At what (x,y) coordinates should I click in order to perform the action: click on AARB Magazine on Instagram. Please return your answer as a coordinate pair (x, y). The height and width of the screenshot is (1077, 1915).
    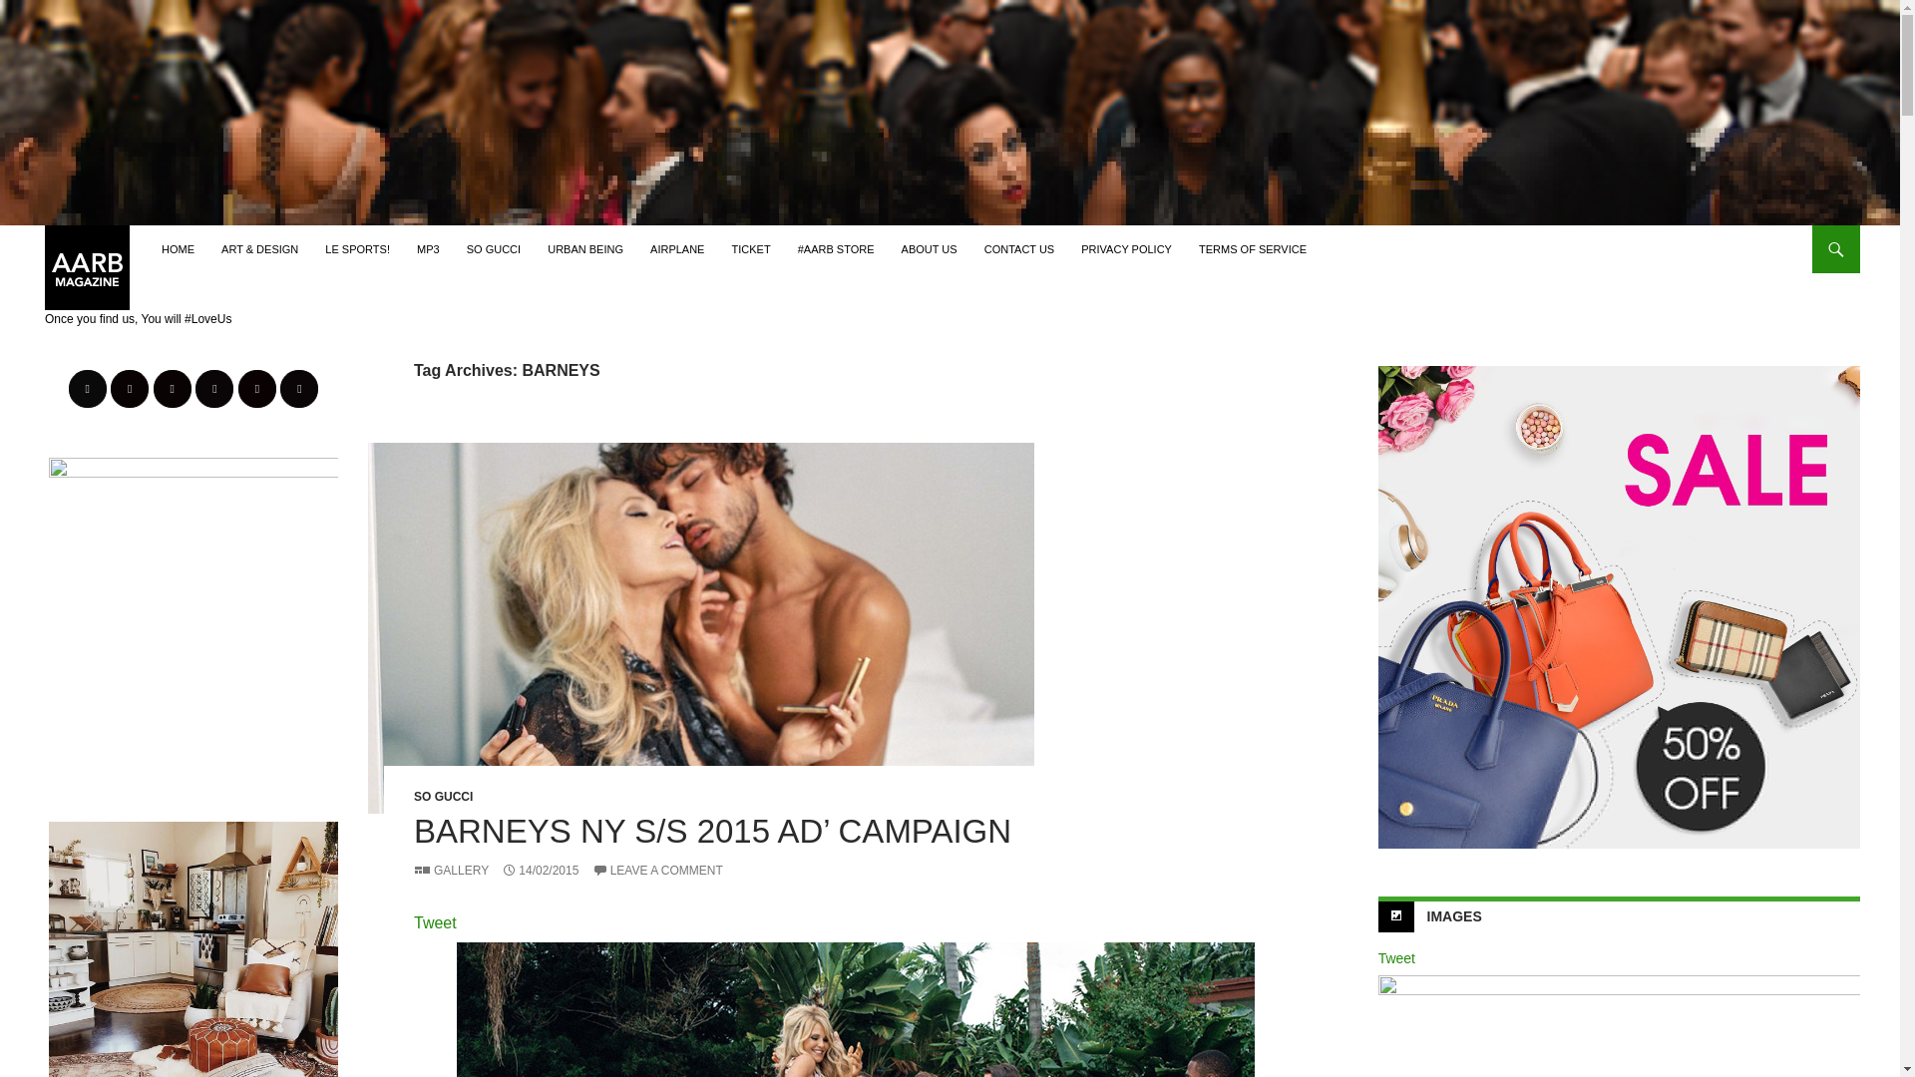
    Looking at the image, I should click on (130, 389).